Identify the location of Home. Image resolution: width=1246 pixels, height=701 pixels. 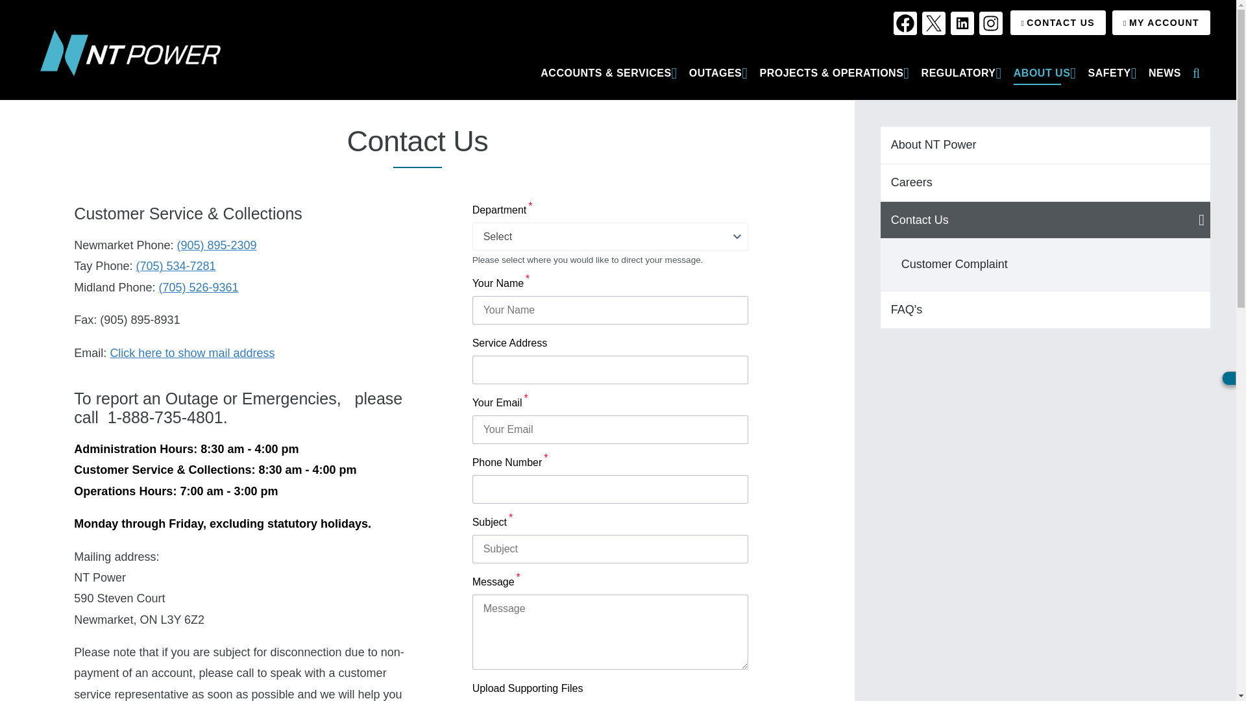
(130, 52).